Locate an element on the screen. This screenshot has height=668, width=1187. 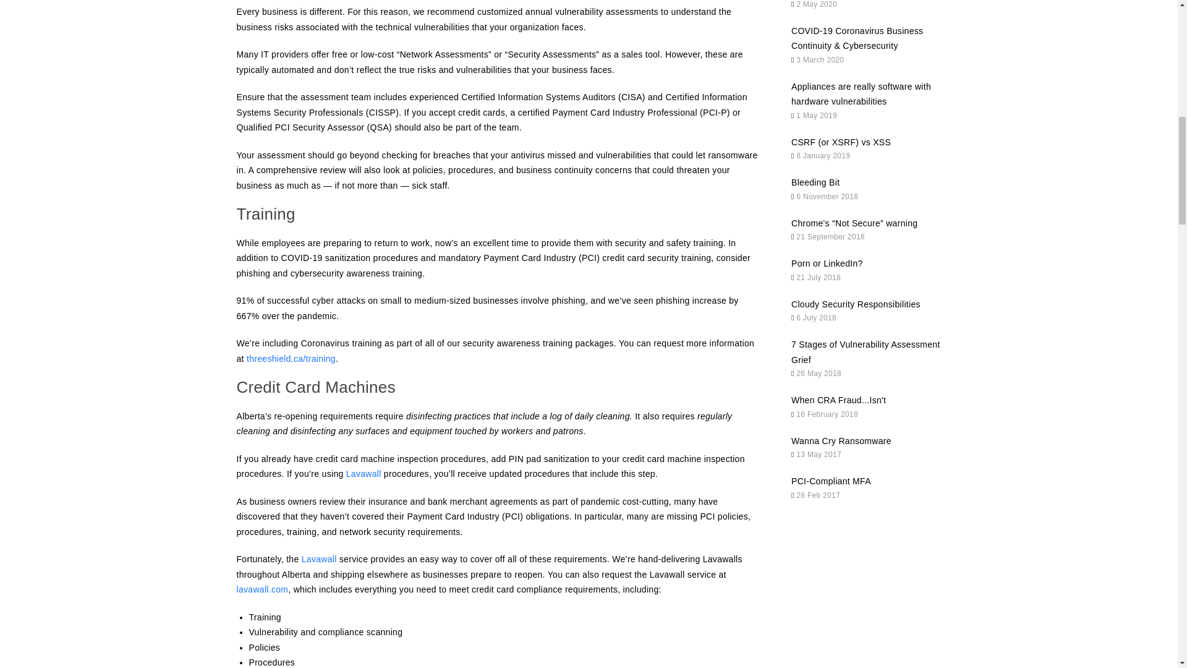
Lavawall is located at coordinates (364, 474).